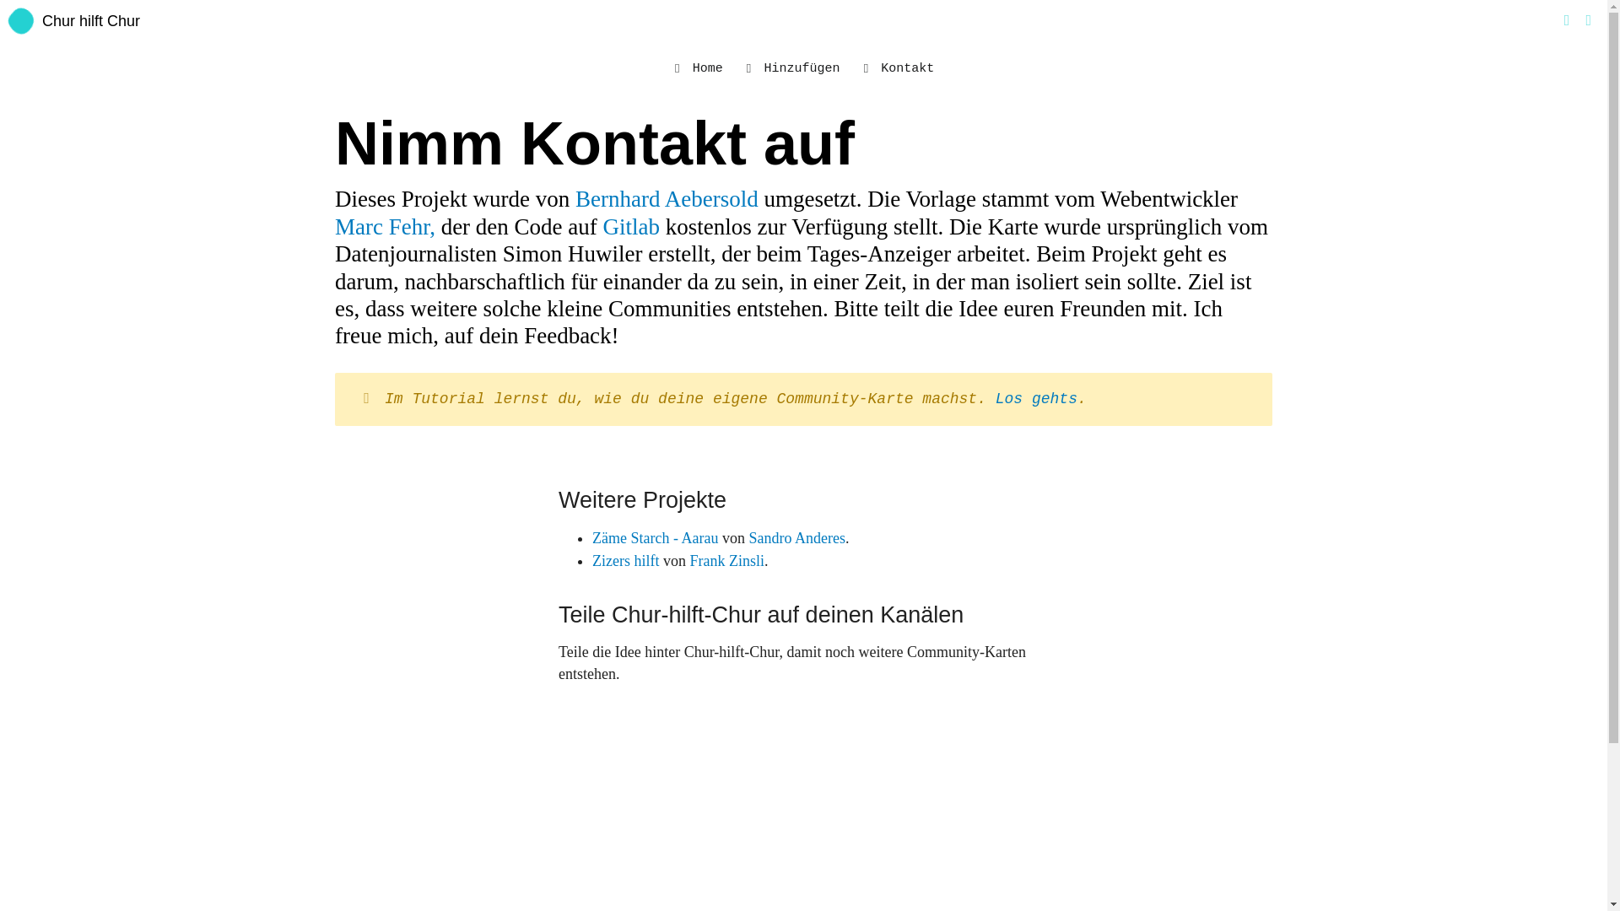  What do you see at coordinates (1036, 399) in the screenshot?
I see `Los gehts` at bounding box center [1036, 399].